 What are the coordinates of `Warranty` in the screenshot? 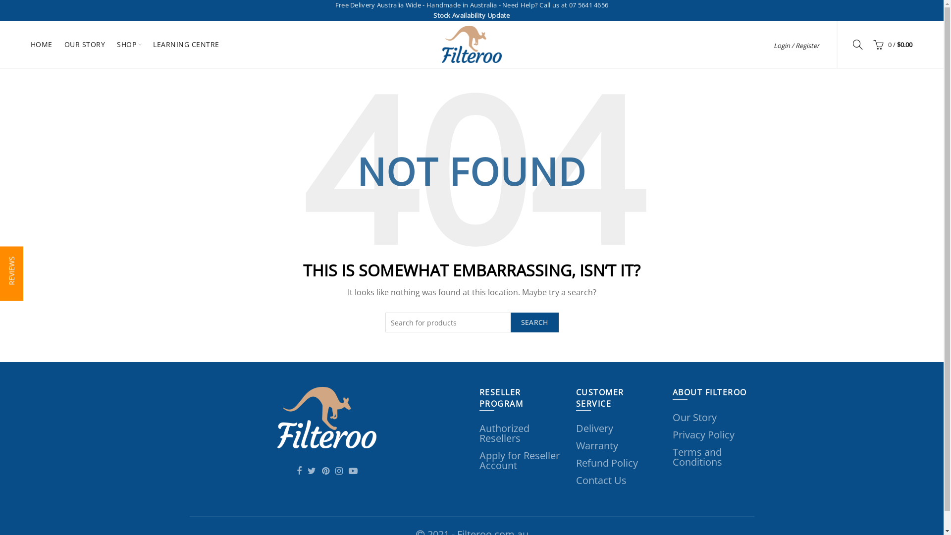 It's located at (595, 446).